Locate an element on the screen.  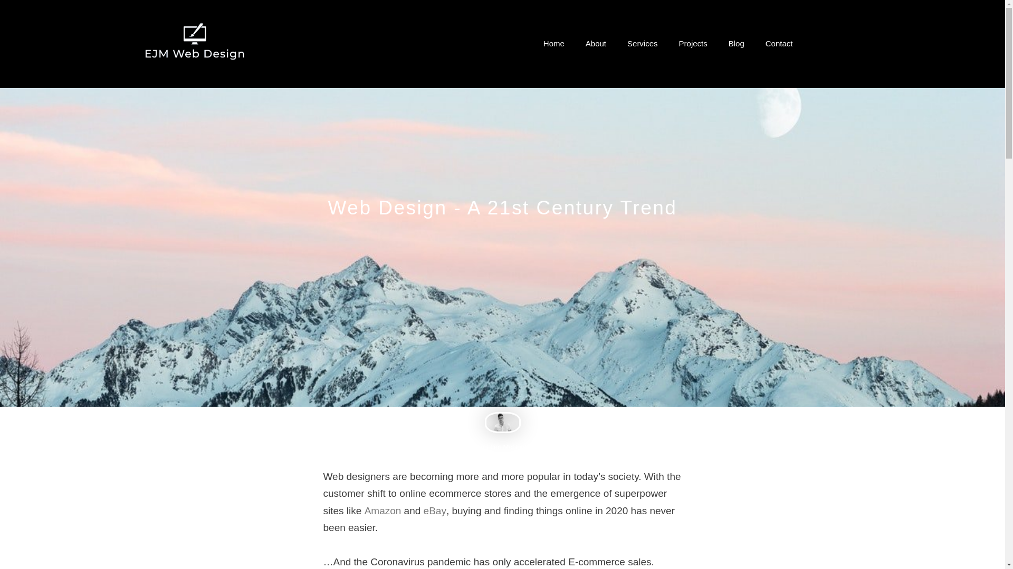
Amazon is located at coordinates (383, 511).